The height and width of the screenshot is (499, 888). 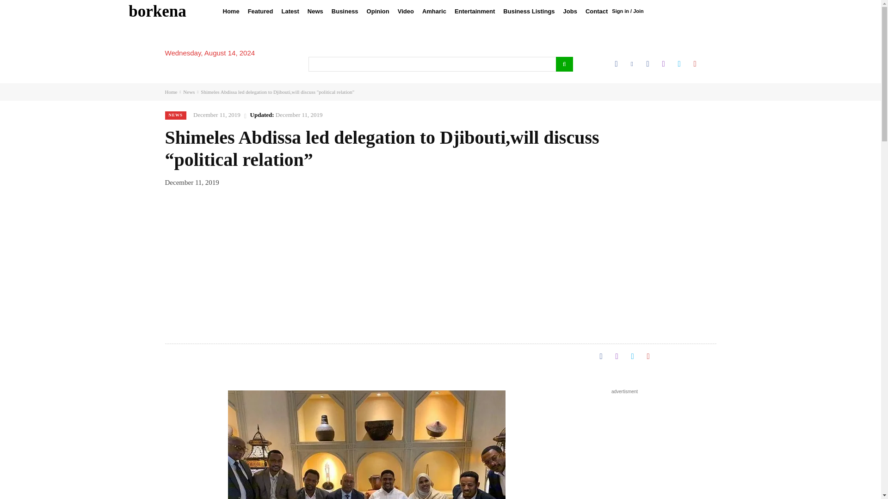 What do you see at coordinates (597, 11) in the screenshot?
I see `Contact` at bounding box center [597, 11].